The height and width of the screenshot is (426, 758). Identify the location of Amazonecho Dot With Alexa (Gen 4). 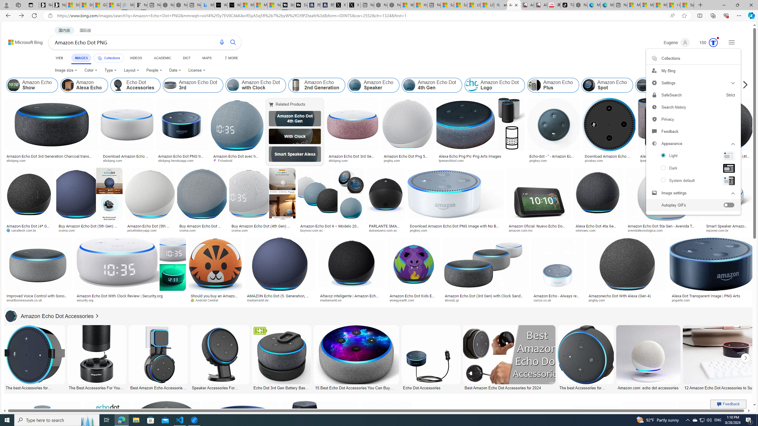
(627, 296).